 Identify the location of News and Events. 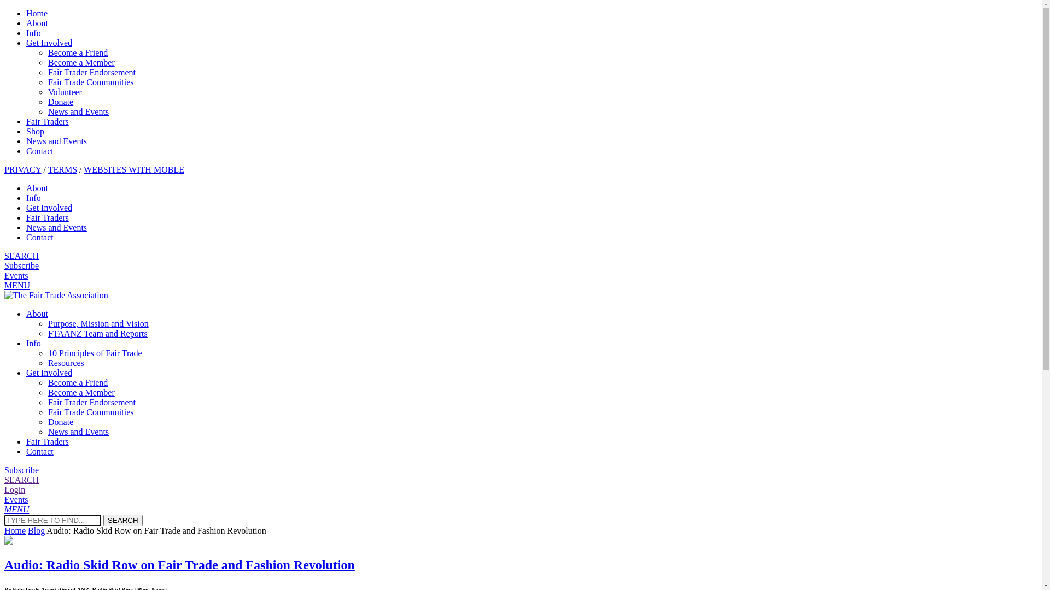
(79, 432).